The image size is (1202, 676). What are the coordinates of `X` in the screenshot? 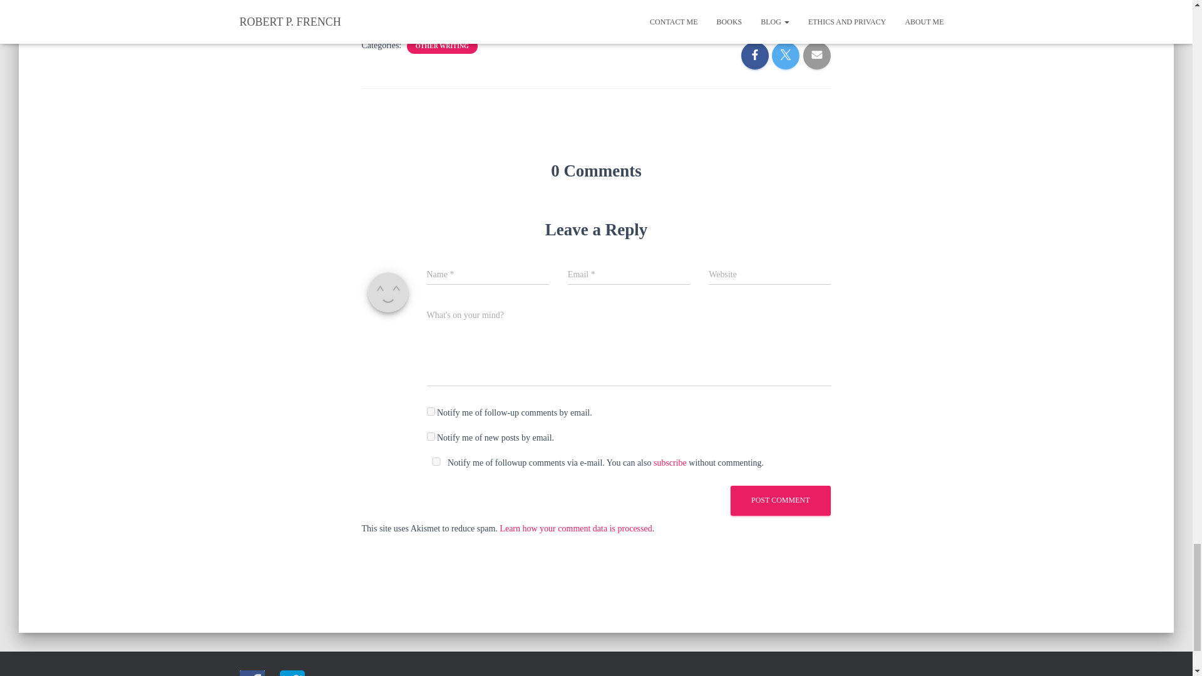 It's located at (433, 4).